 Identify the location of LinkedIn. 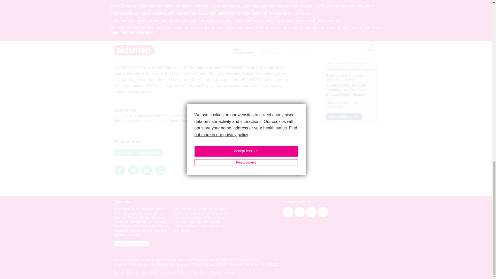
(146, 170).